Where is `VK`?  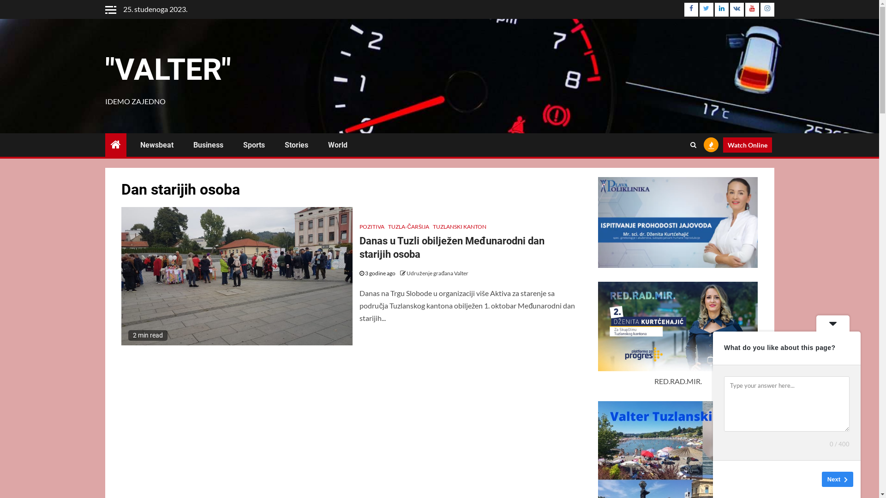 VK is located at coordinates (737, 10).